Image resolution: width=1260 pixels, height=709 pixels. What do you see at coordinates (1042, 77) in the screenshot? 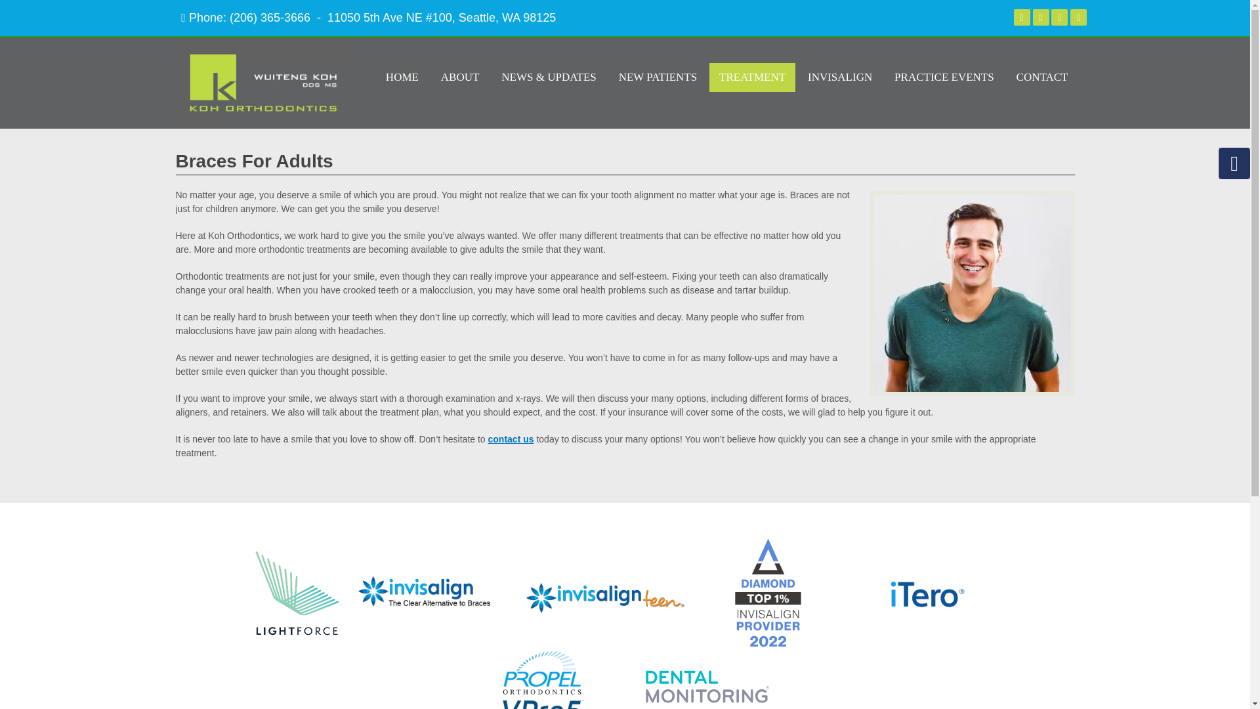
I see `CONTACT` at bounding box center [1042, 77].